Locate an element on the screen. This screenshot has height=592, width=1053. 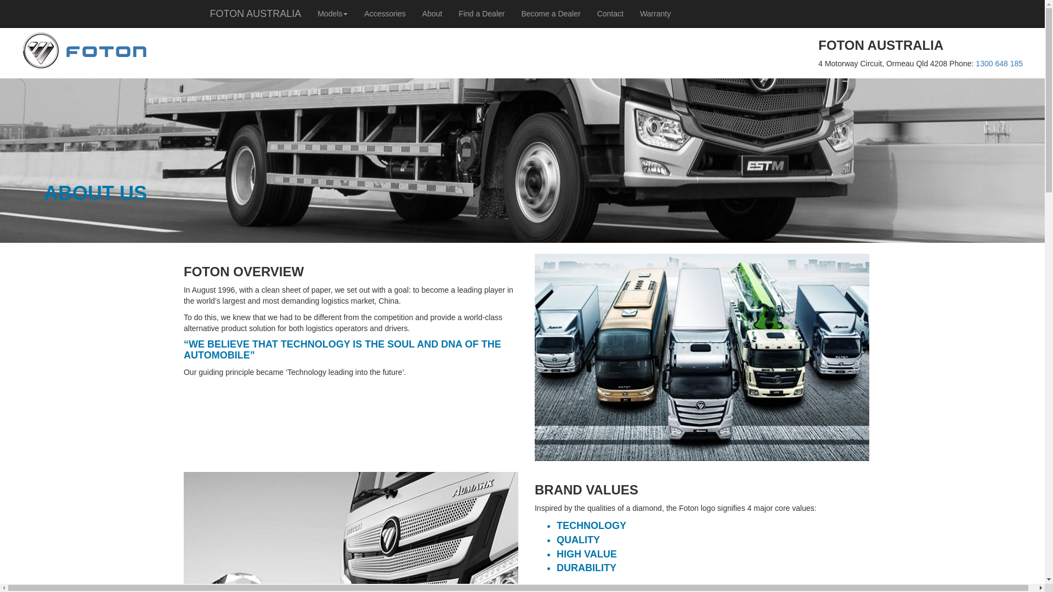
Accessories is located at coordinates (385, 14).